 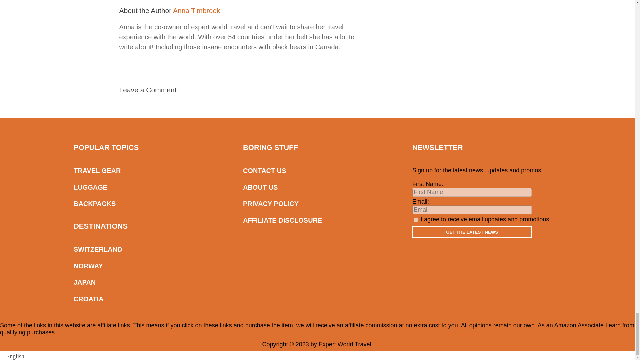 I want to click on BACKPACKS, so click(x=148, y=204).